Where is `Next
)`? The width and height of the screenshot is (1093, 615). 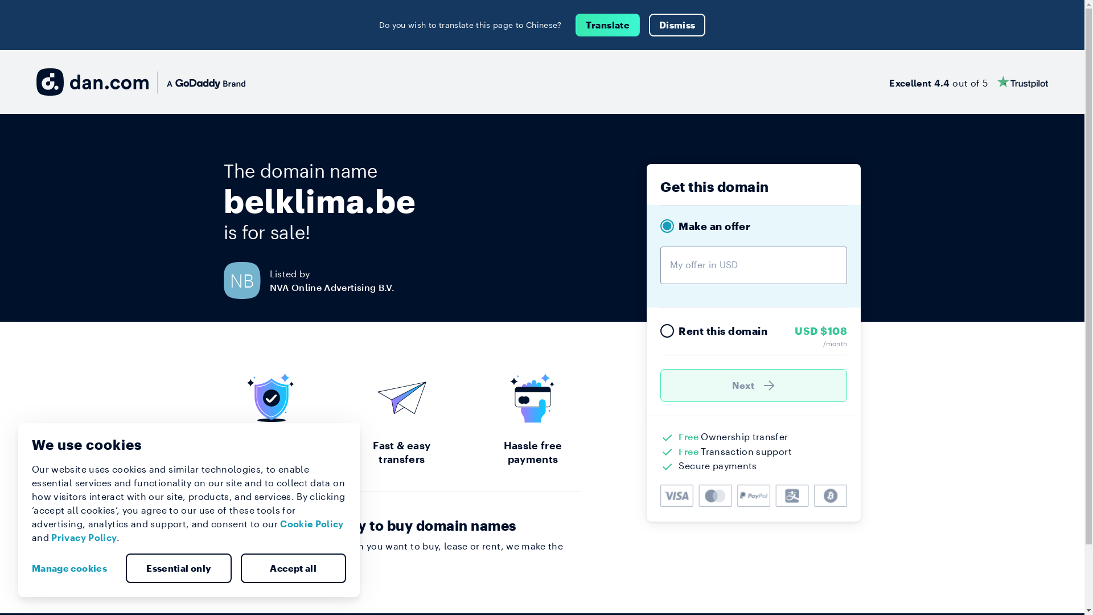
Next
) is located at coordinates (754, 386).